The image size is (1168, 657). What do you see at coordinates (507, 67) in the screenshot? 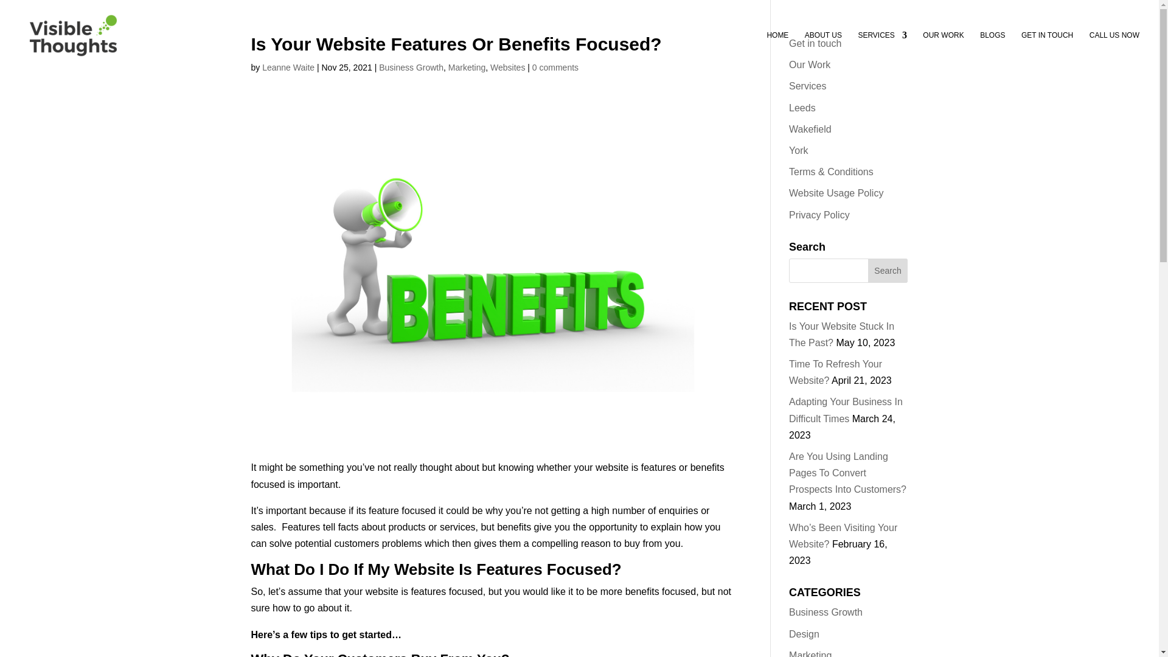
I see `Websites` at bounding box center [507, 67].